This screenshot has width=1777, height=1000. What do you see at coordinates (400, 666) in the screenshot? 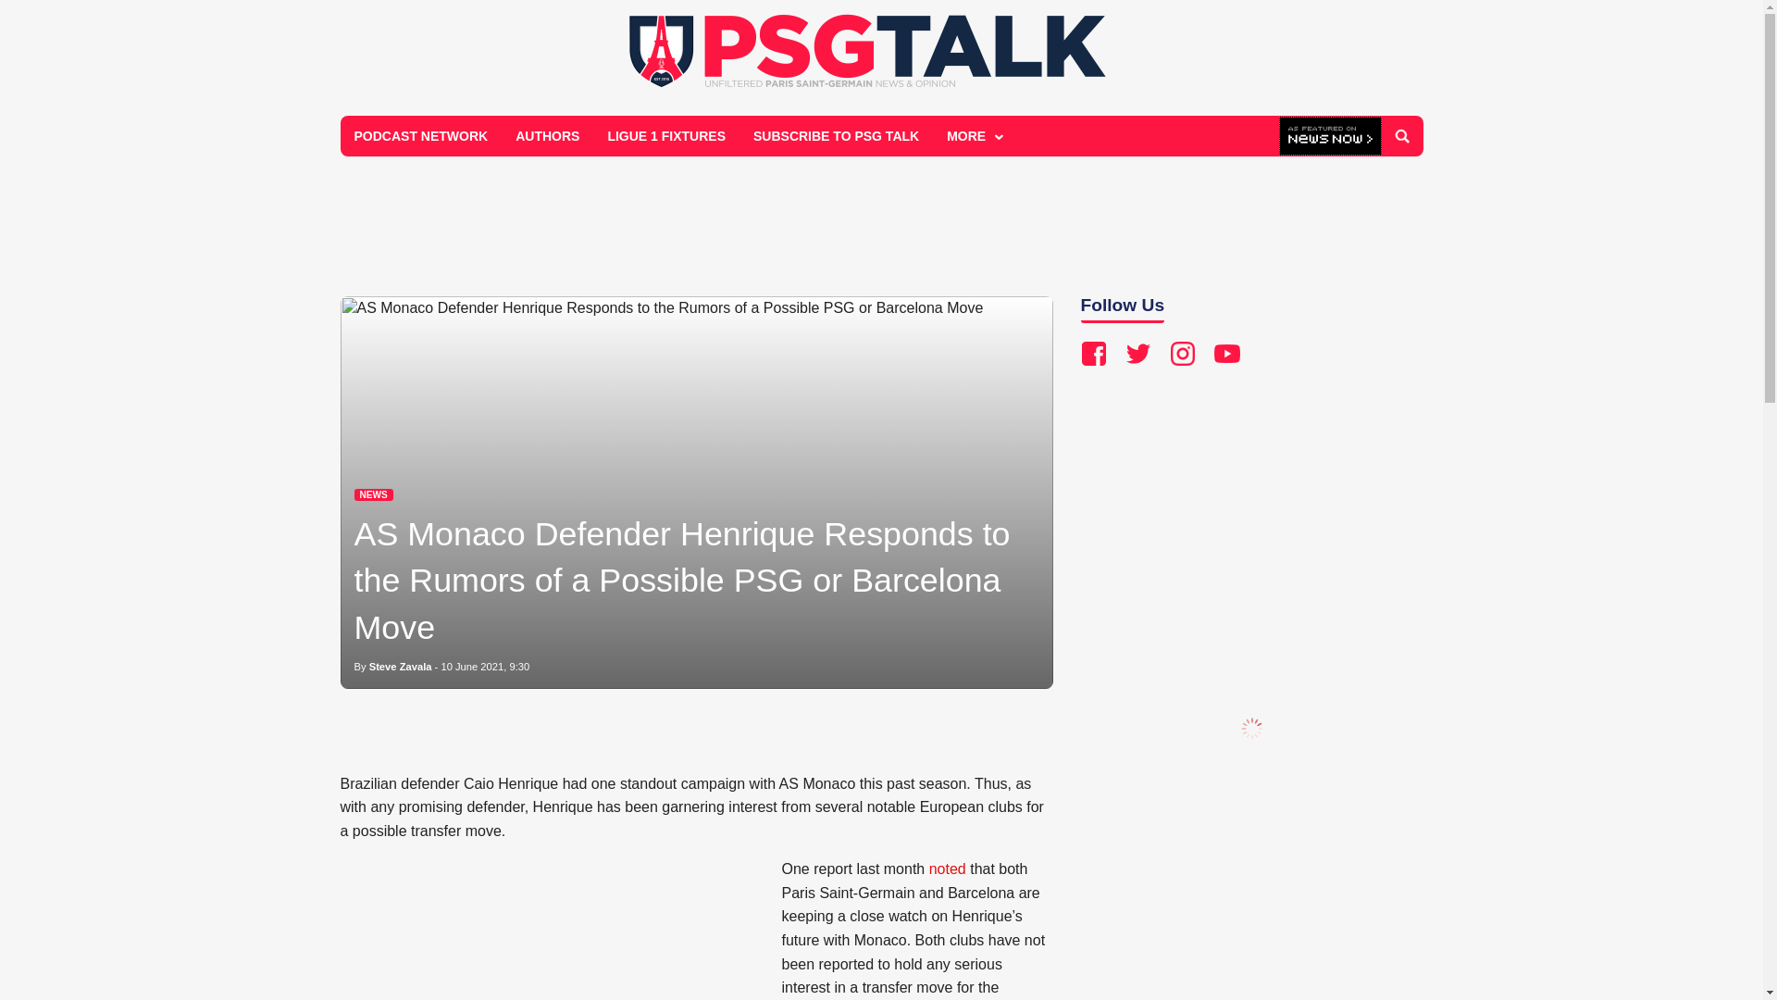
I see `Steve Zavala` at bounding box center [400, 666].